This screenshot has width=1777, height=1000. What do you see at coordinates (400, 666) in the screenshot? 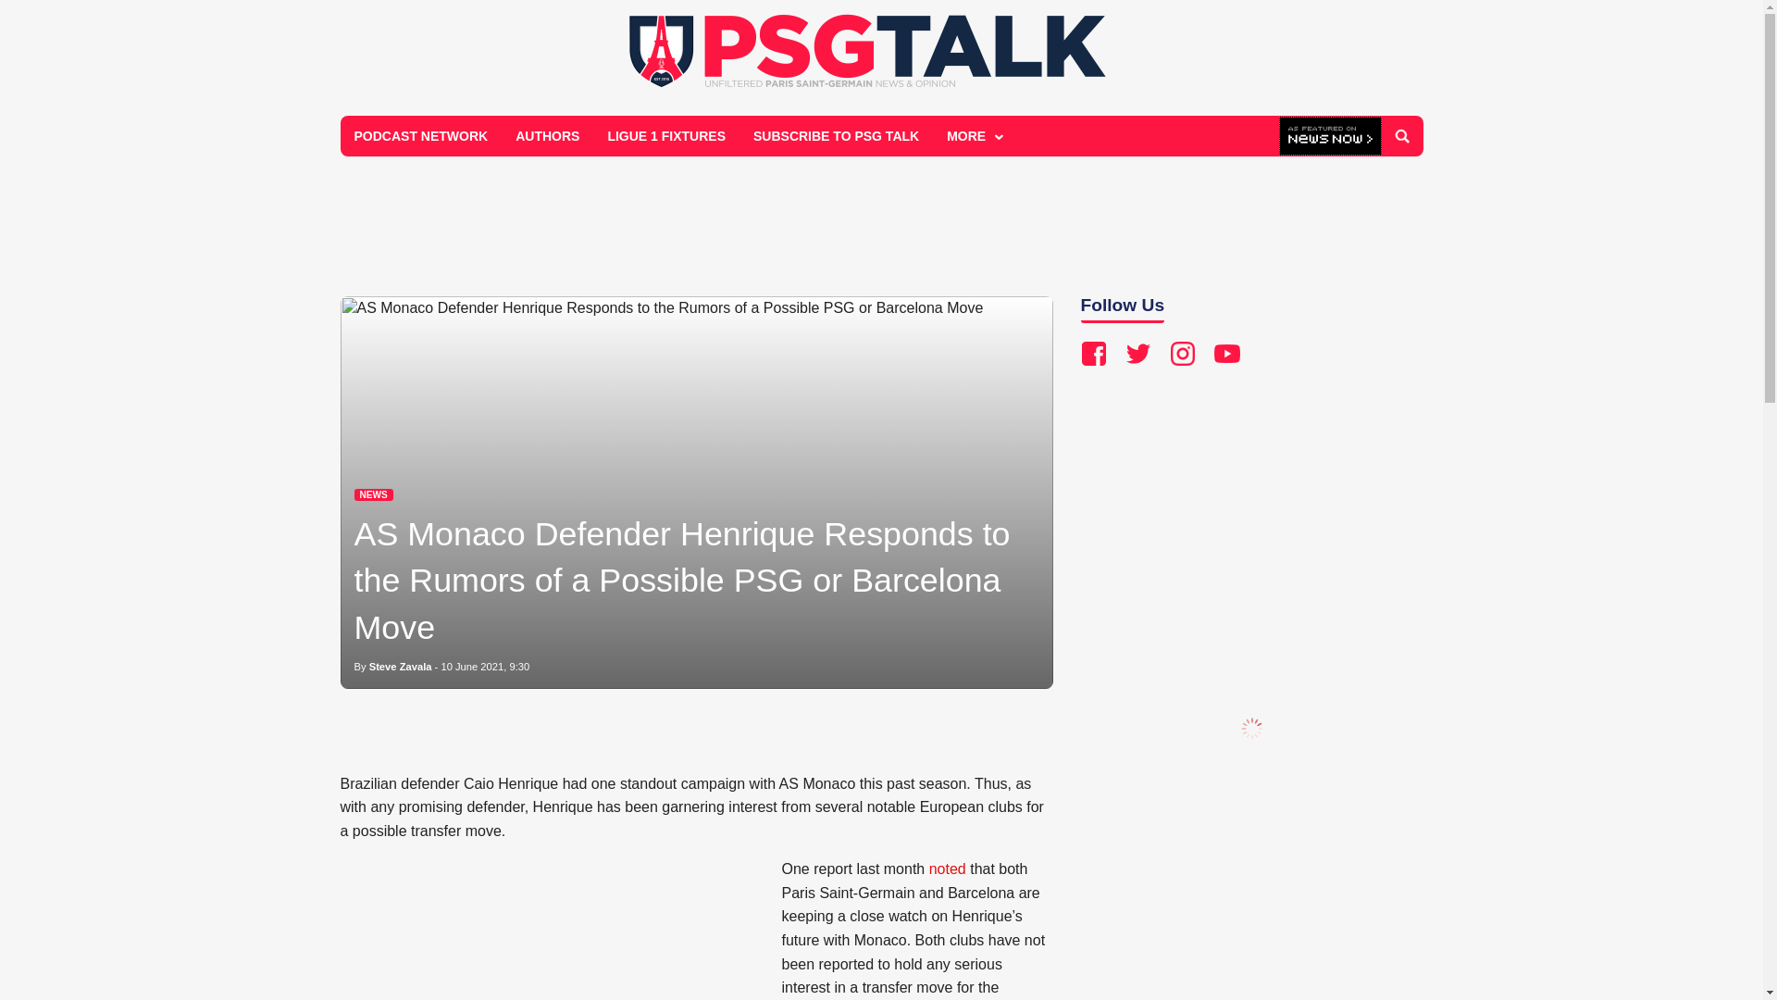
I see `Steve Zavala` at bounding box center [400, 666].